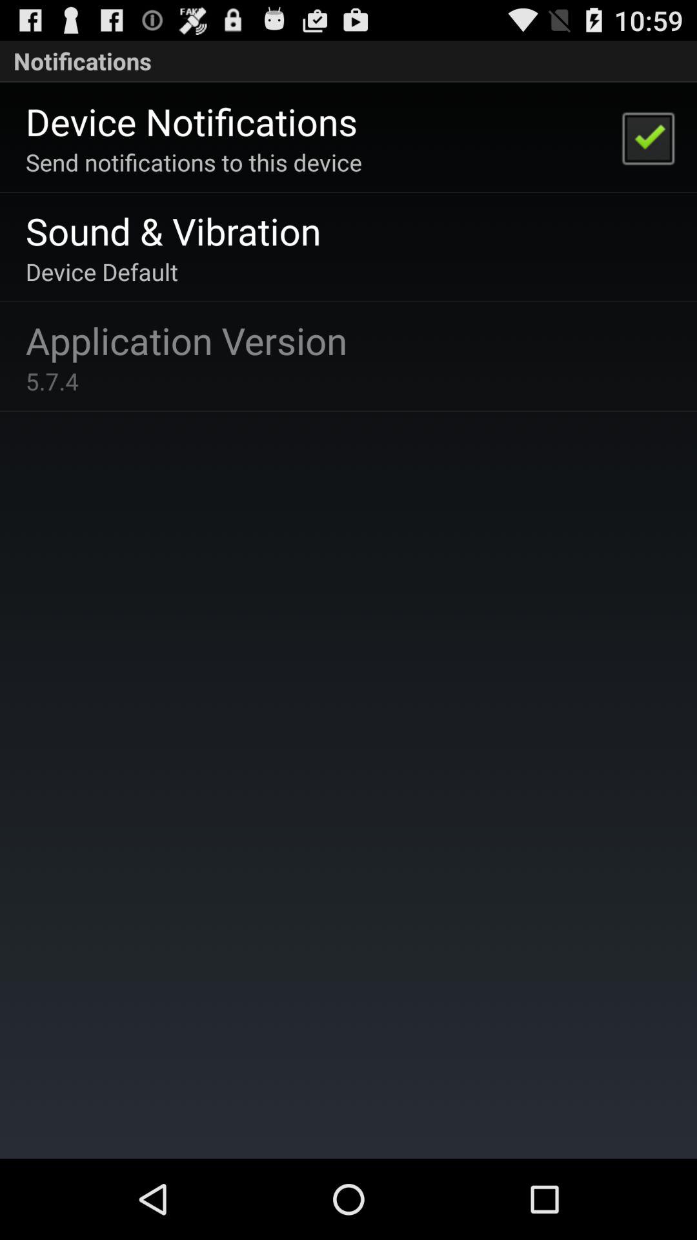 This screenshot has height=1240, width=697. What do you see at coordinates (173, 230) in the screenshot?
I see `tap sound & vibration` at bounding box center [173, 230].